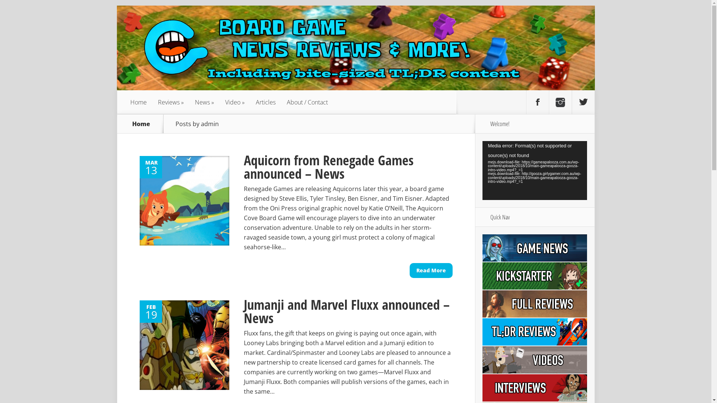  Describe the element at coordinates (307, 102) in the screenshot. I see `About / Contact` at that location.